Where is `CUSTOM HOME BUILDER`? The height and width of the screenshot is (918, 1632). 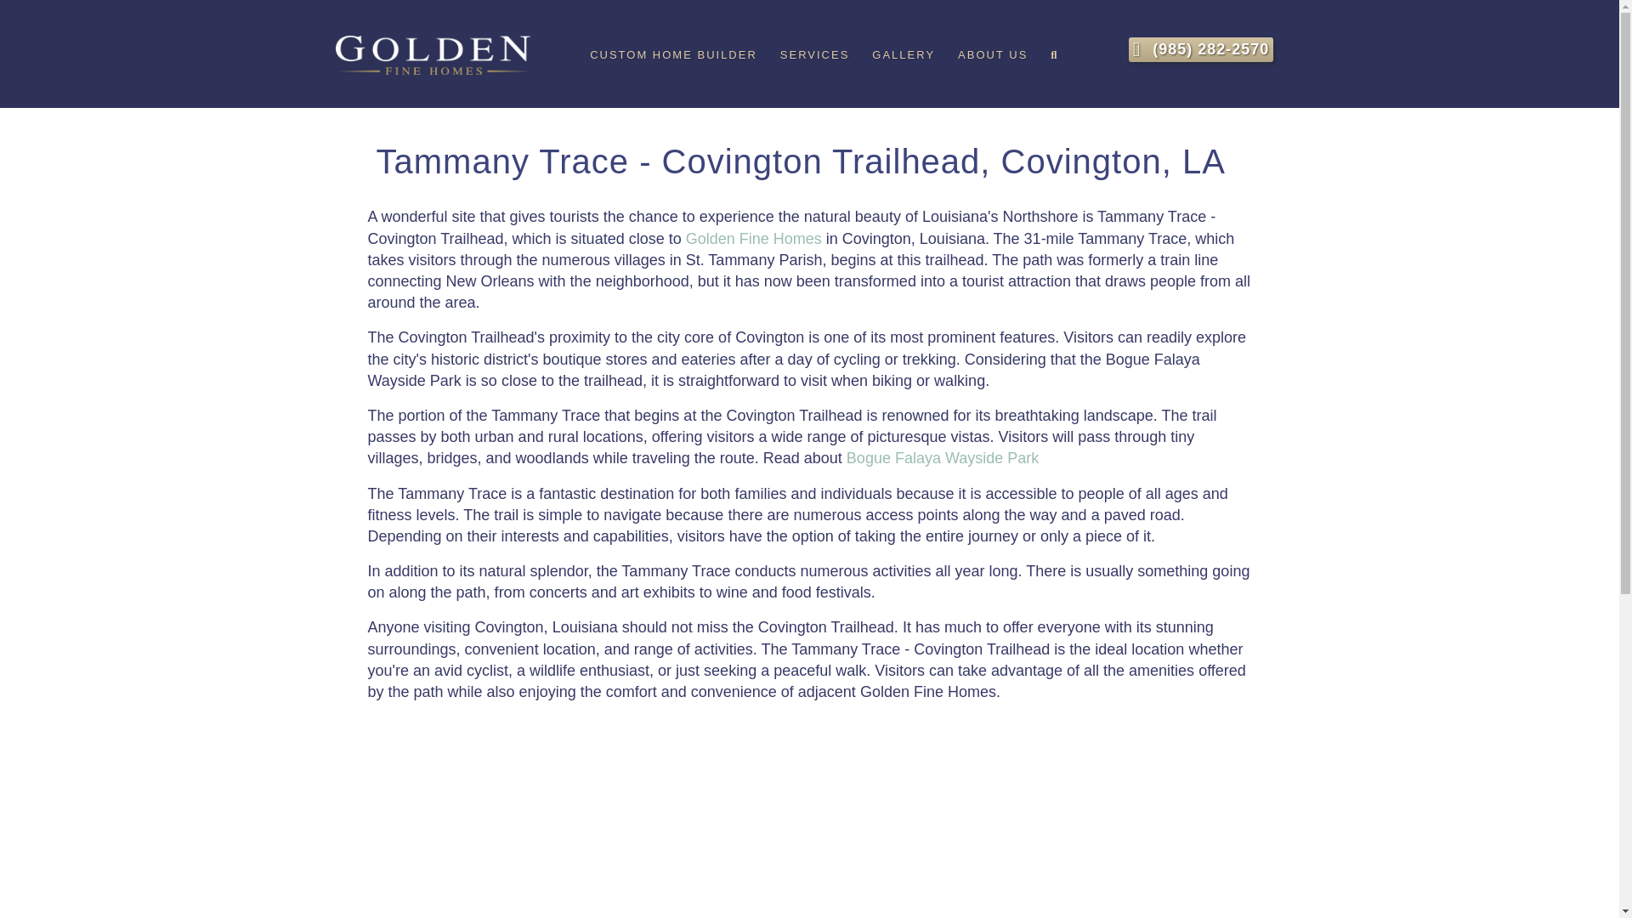 CUSTOM HOME BUILDER is located at coordinates (673, 55).